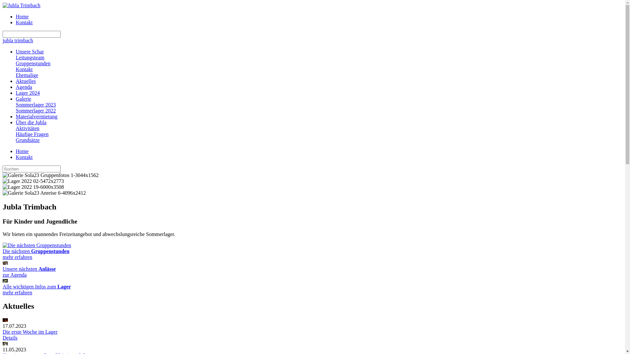  Describe the element at coordinates (37, 286) in the screenshot. I see `Alle wichtigen Infos zum Lager` at that location.